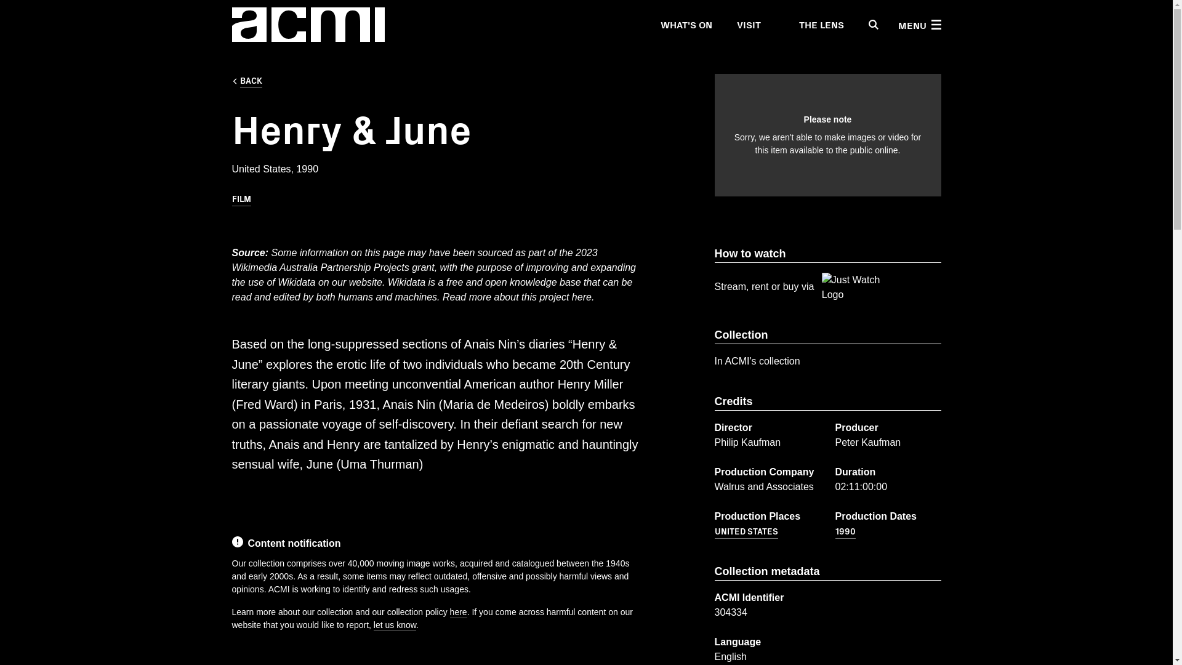 The width and height of the screenshot is (1182, 665). I want to click on WHAT'S ON, so click(685, 25).